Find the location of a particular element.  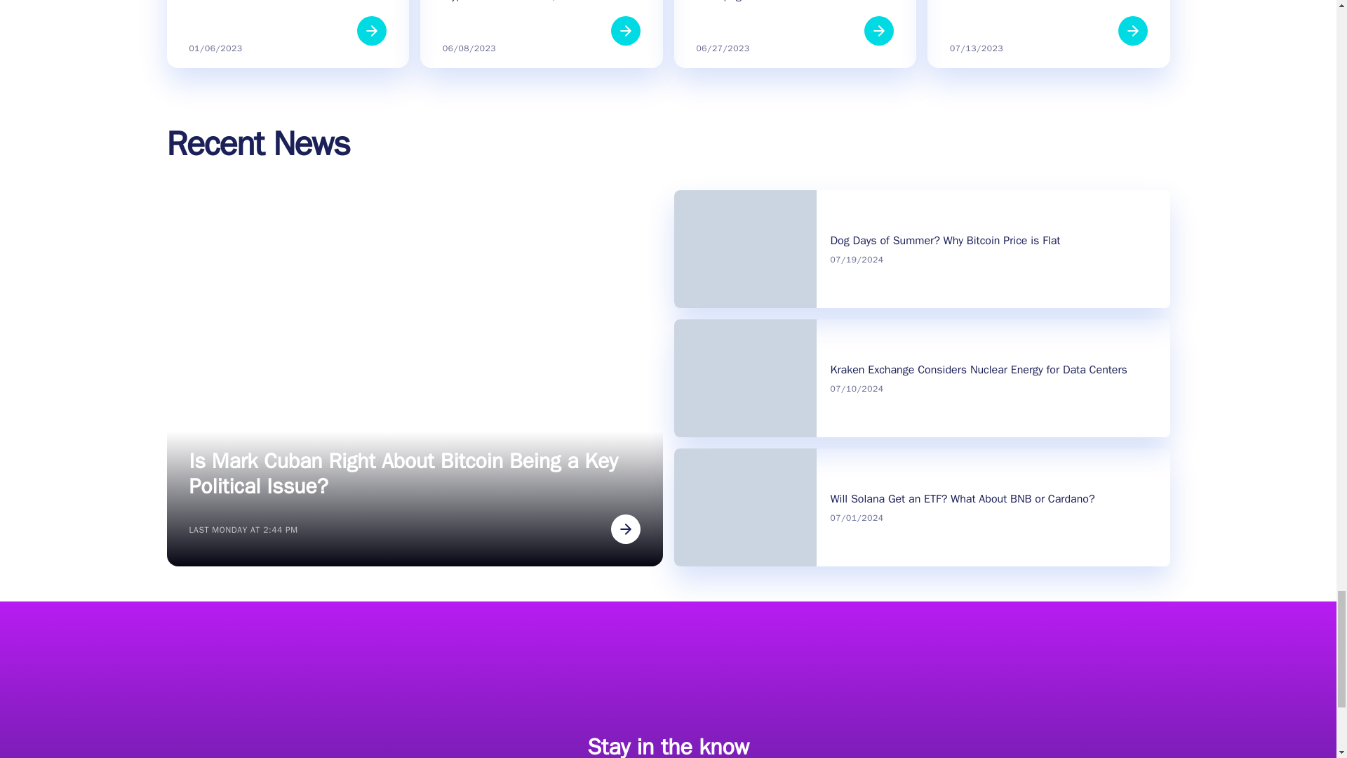

Kraken Exchange Considers Nuclear Energy for Data Centers is located at coordinates (979, 369).